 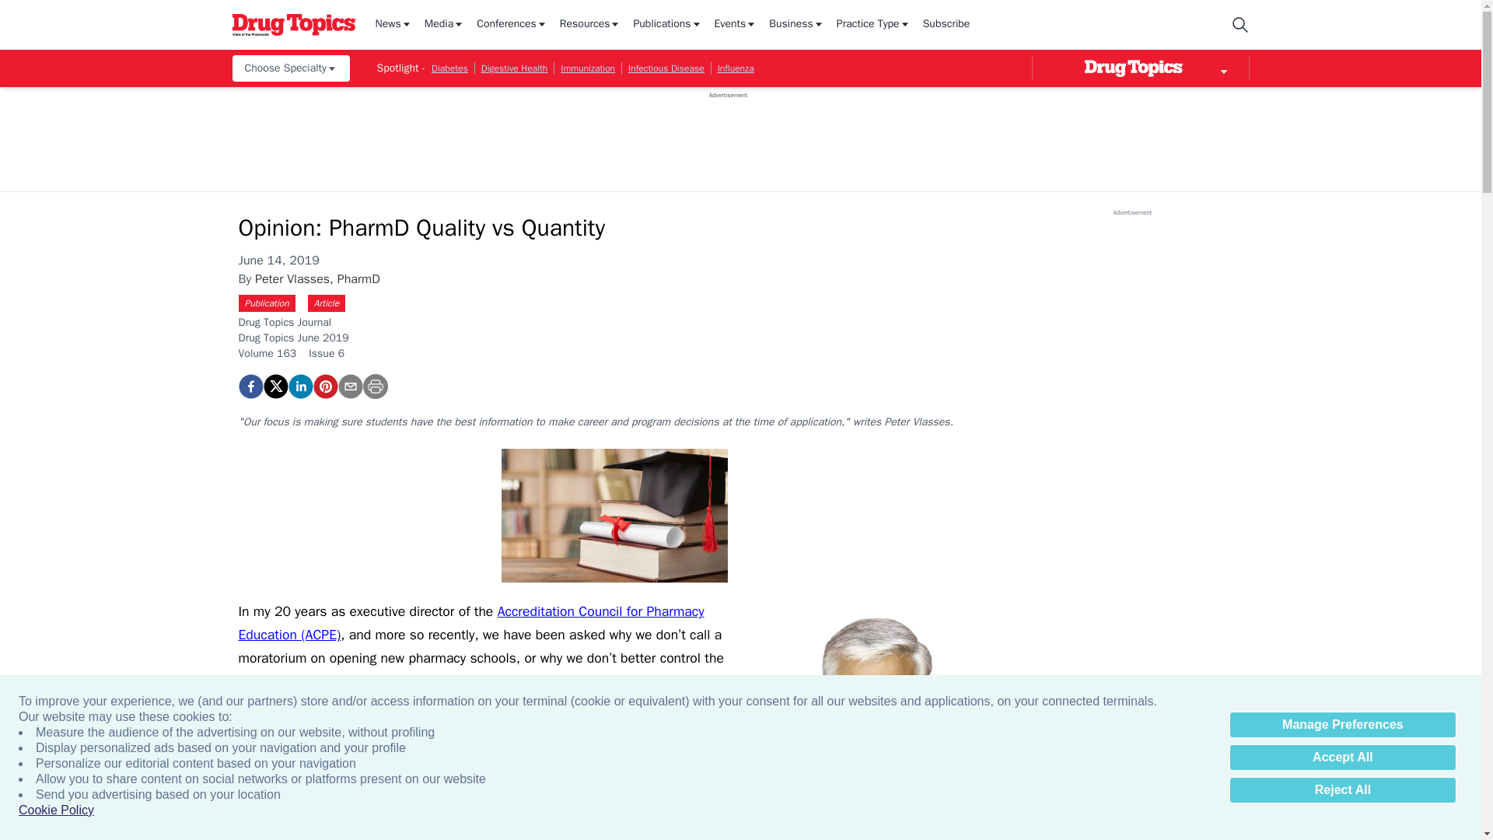 What do you see at coordinates (1342, 758) in the screenshot?
I see `Accept All` at bounding box center [1342, 758].